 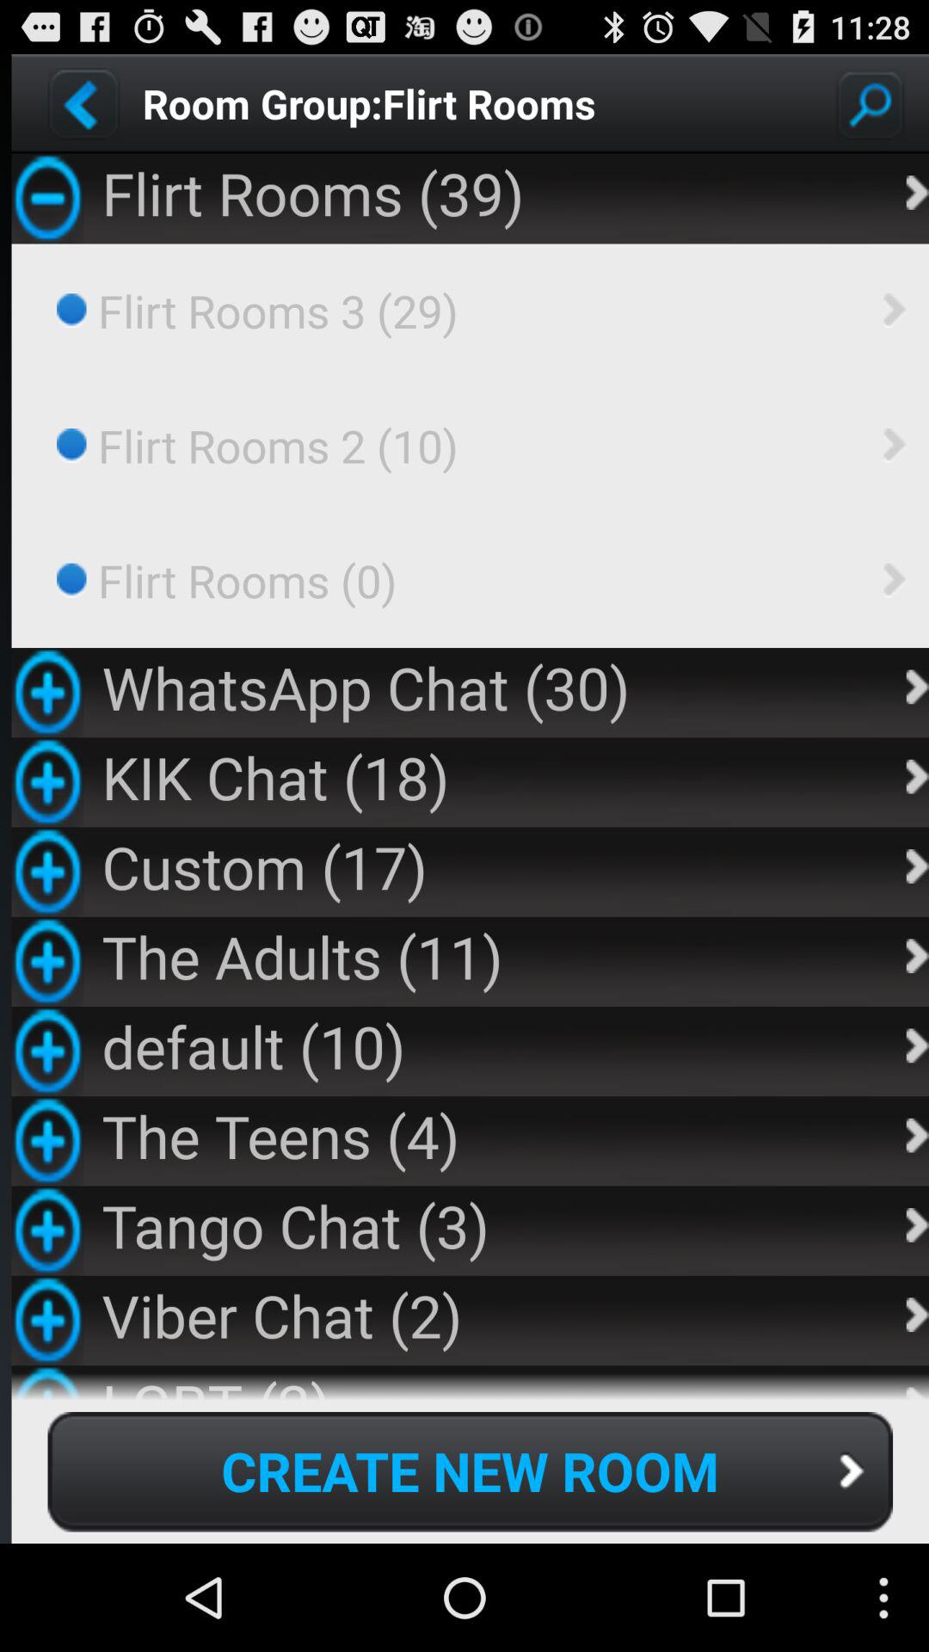 What do you see at coordinates (870, 103) in the screenshot?
I see `search` at bounding box center [870, 103].